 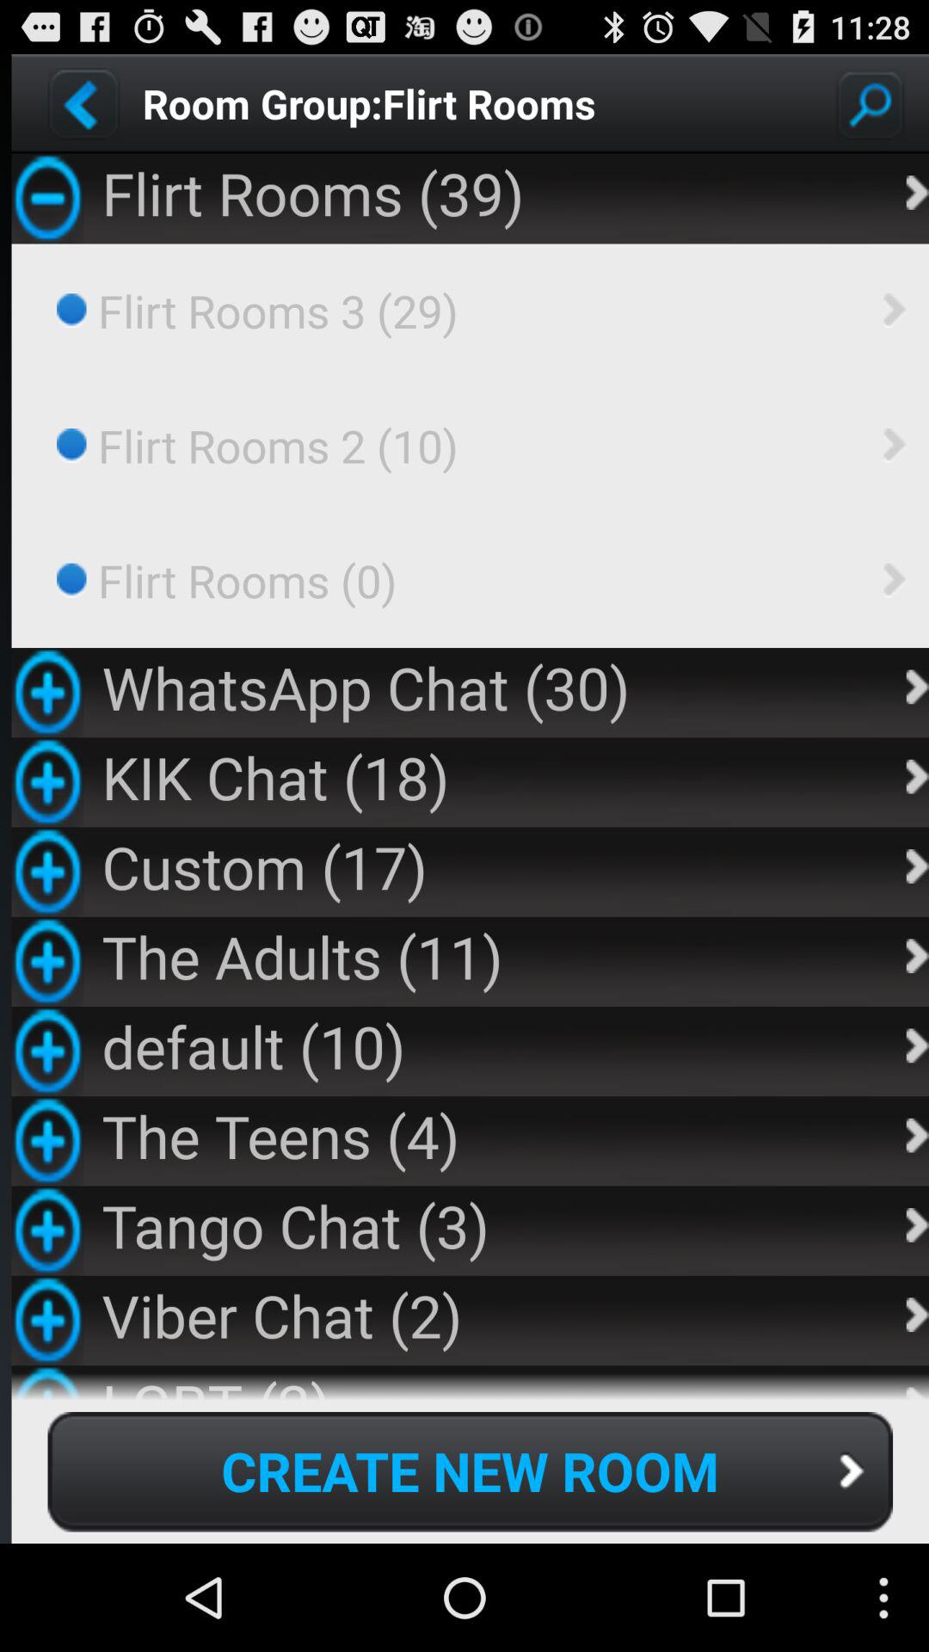 What do you see at coordinates (870, 103) in the screenshot?
I see `search` at bounding box center [870, 103].